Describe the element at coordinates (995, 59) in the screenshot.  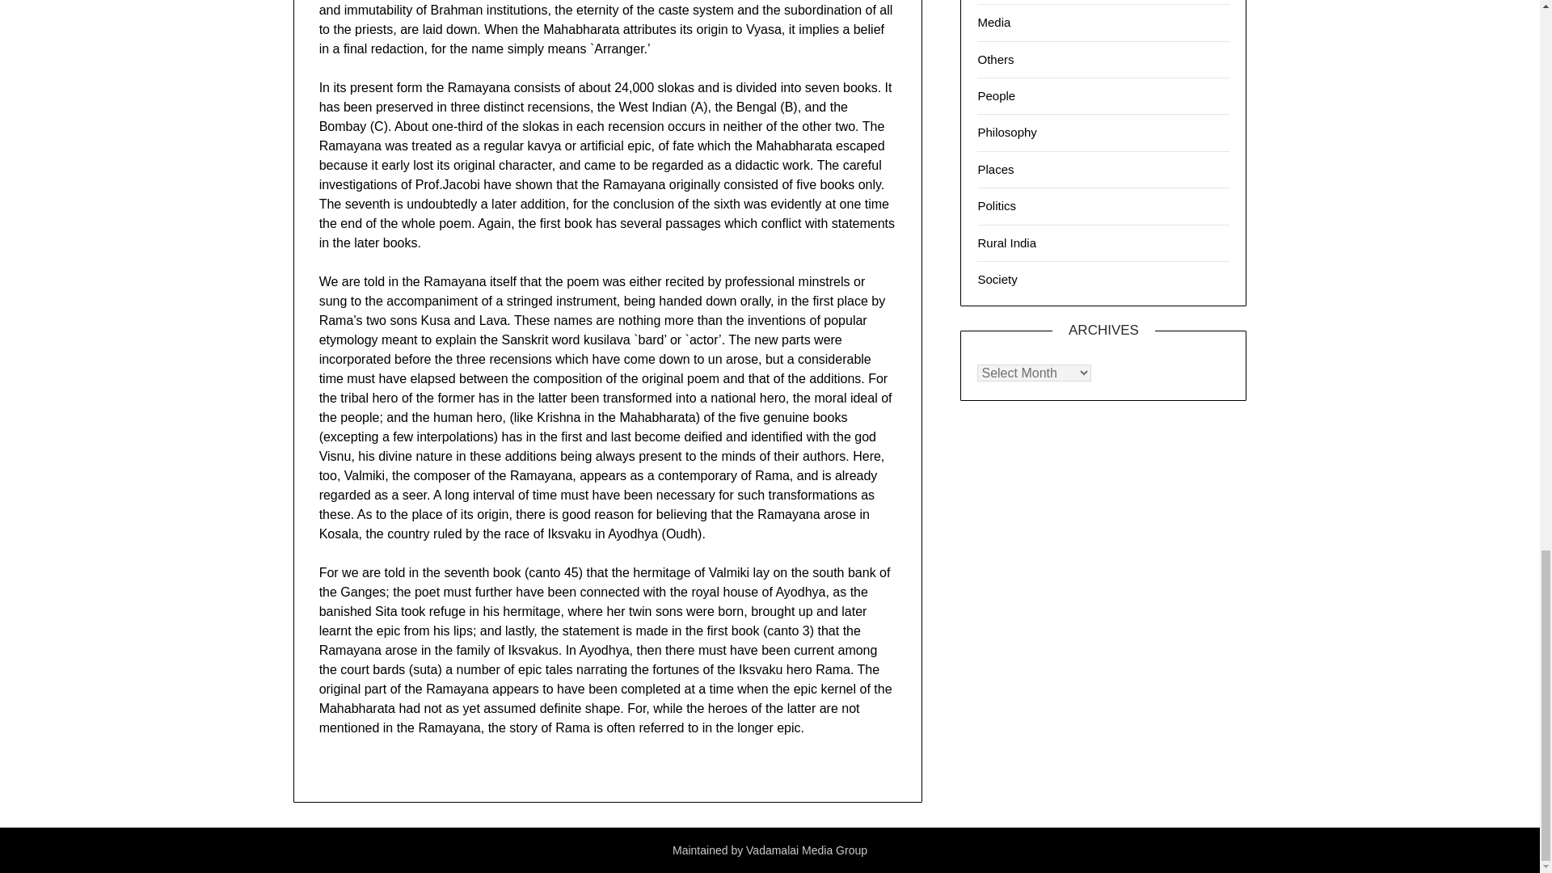
I see `Others` at that location.